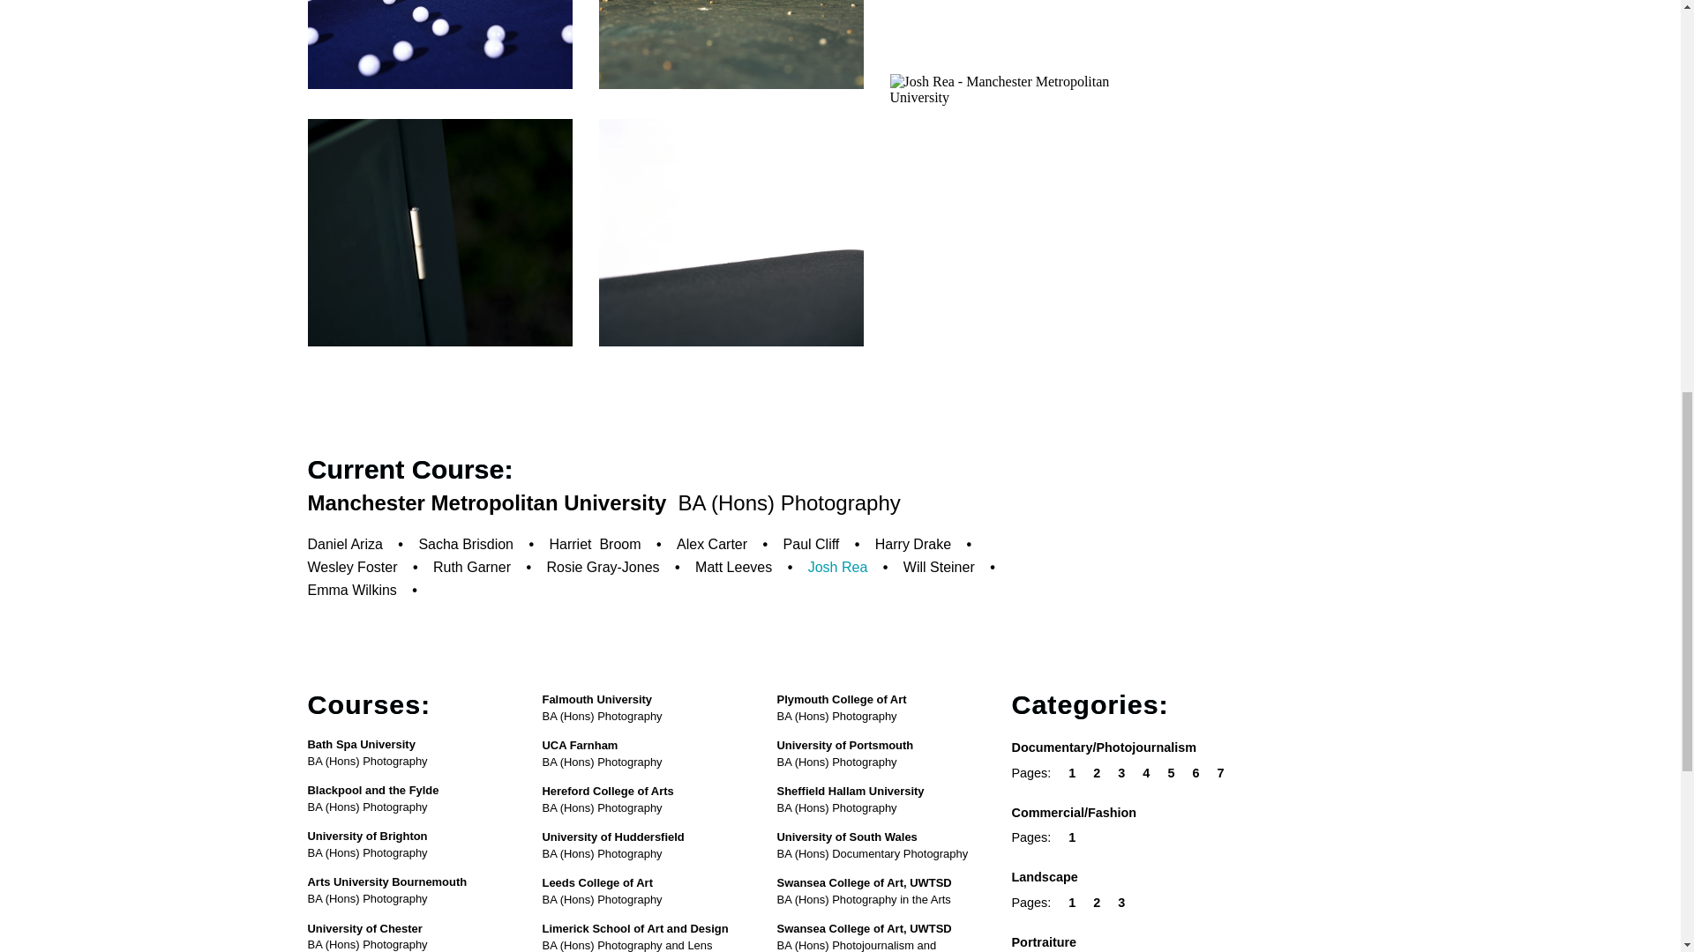 The image size is (1694, 952). What do you see at coordinates (939, 568) in the screenshot?
I see `Will Steiner` at bounding box center [939, 568].